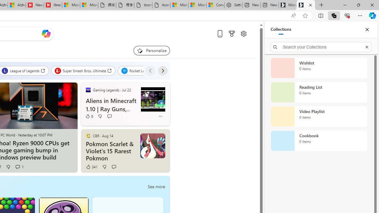 The image size is (379, 213). Describe the element at coordinates (319, 68) in the screenshot. I see `Wishlist collection, 0 items` at that location.